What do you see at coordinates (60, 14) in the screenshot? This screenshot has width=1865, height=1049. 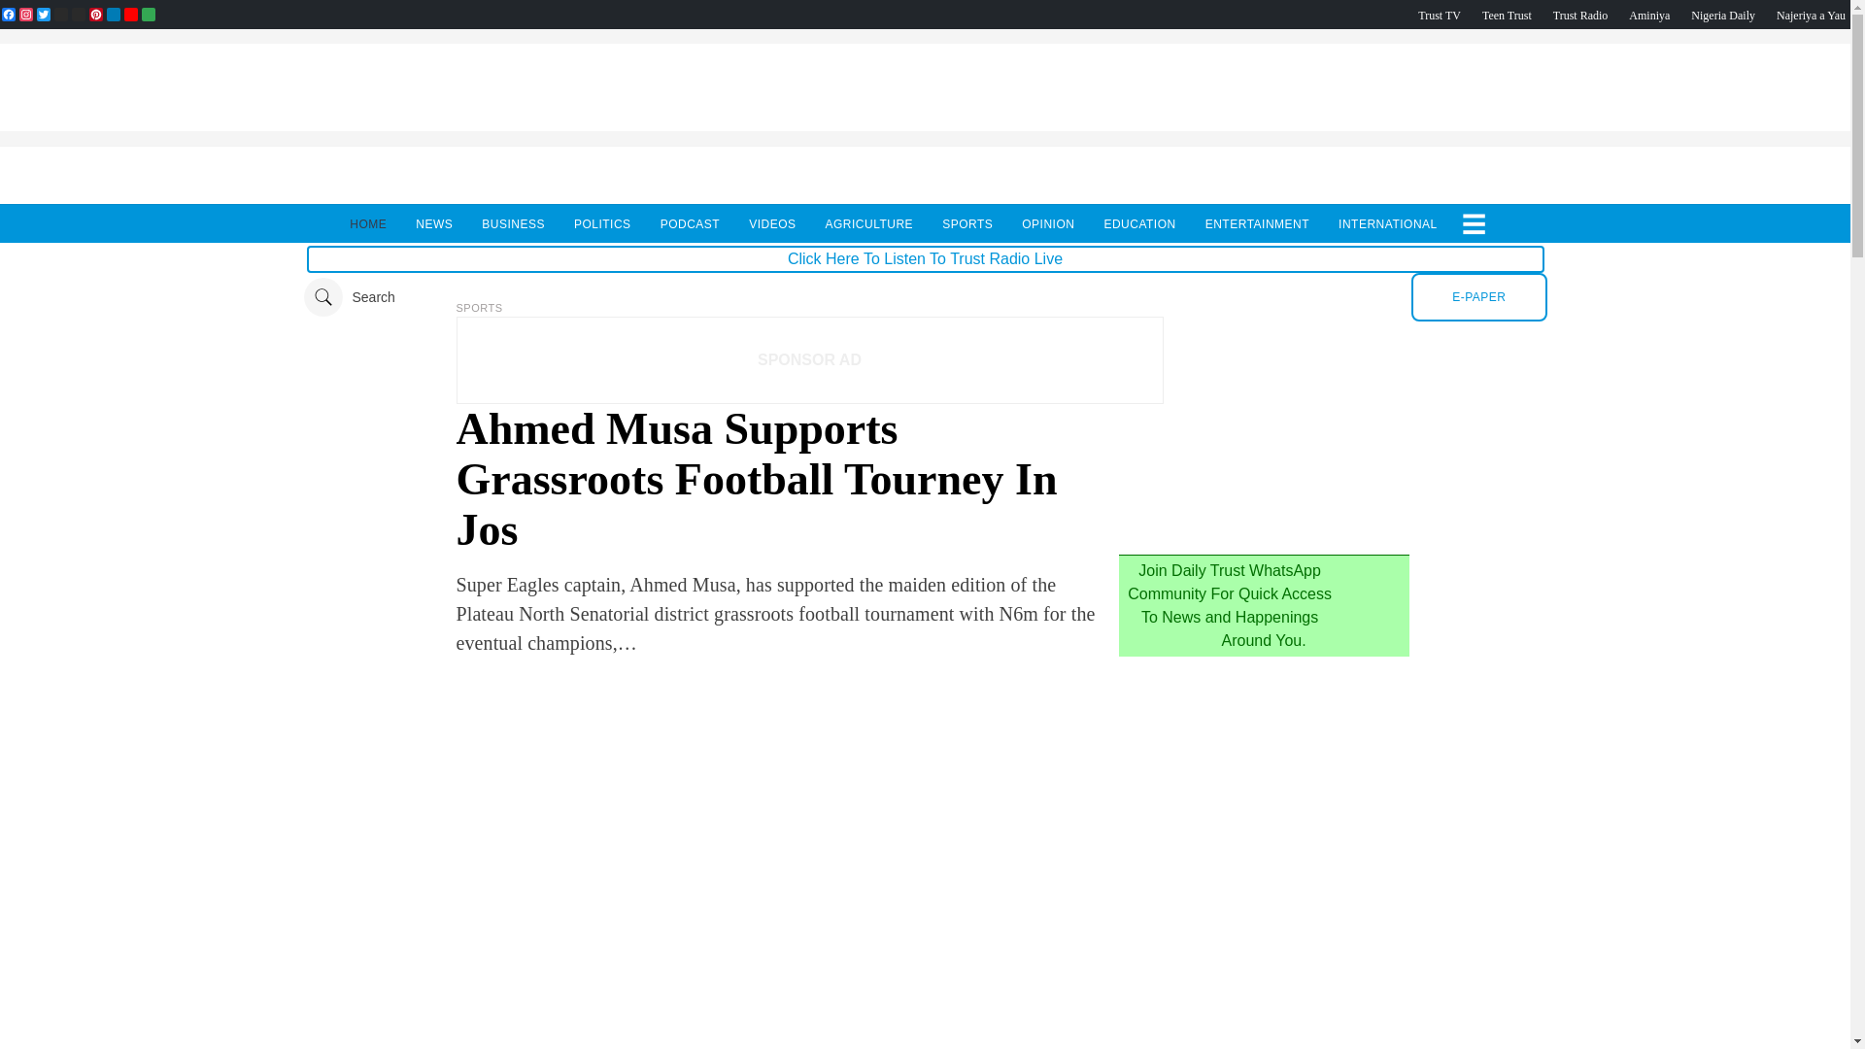 I see `Threads` at bounding box center [60, 14].